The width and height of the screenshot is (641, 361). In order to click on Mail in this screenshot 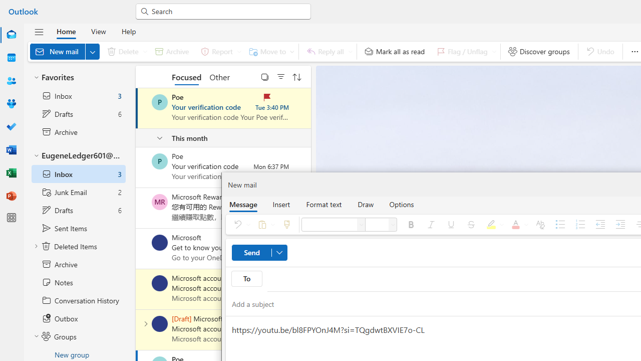, I will do `click(11, 35)`.